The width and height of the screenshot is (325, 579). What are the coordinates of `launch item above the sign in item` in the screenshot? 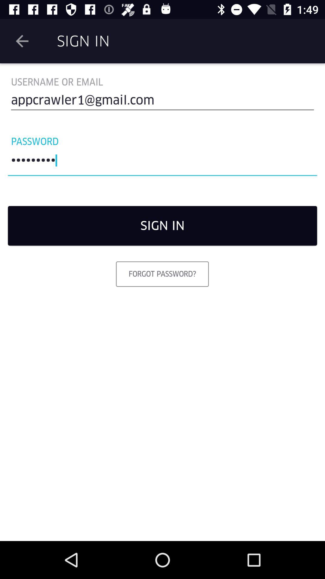 It's located at (162, 162).